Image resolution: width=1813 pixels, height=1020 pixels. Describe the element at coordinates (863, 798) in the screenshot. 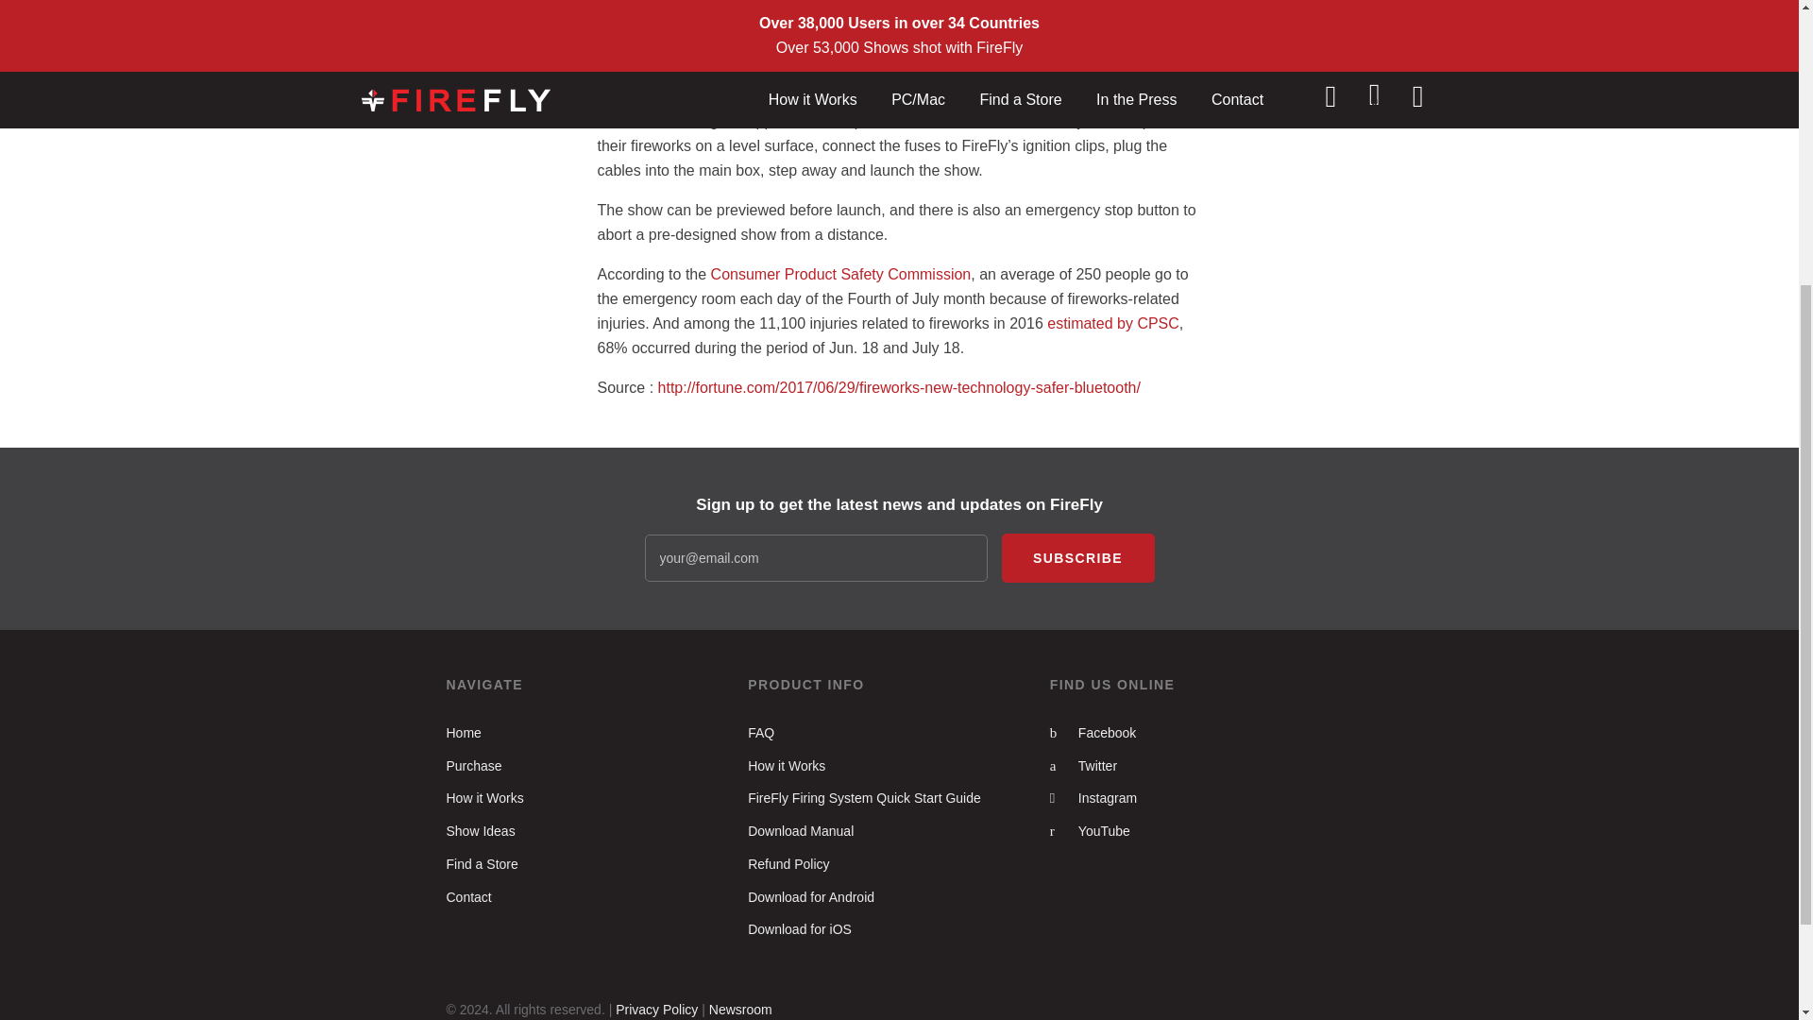

I see `FireFly Firing System Quick Start Guide` at that location.